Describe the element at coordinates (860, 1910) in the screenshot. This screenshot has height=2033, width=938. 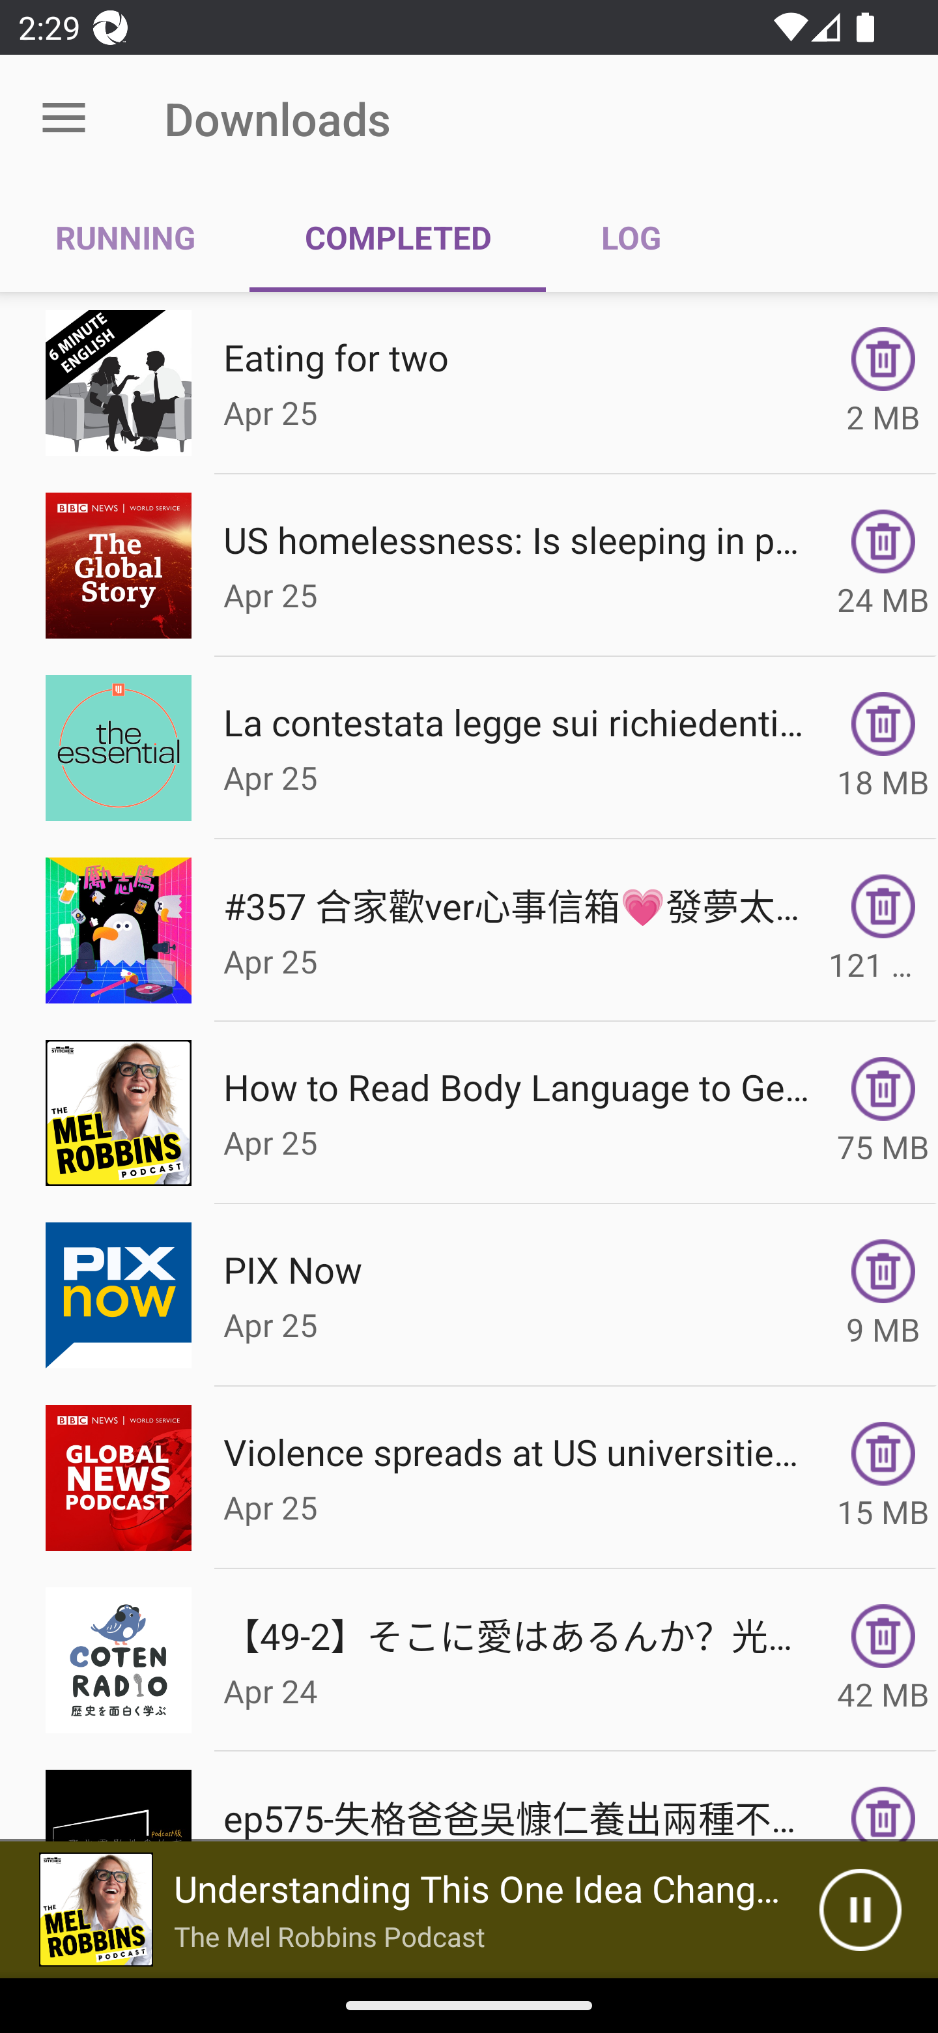
I see `Pause` at that location.